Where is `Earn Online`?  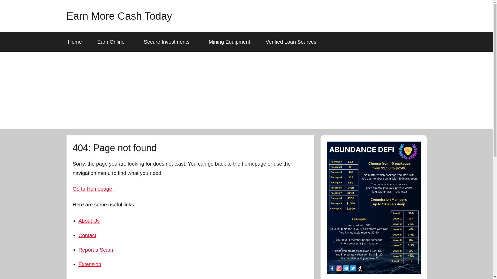
Earn Online is located at coordinates (113, 42).